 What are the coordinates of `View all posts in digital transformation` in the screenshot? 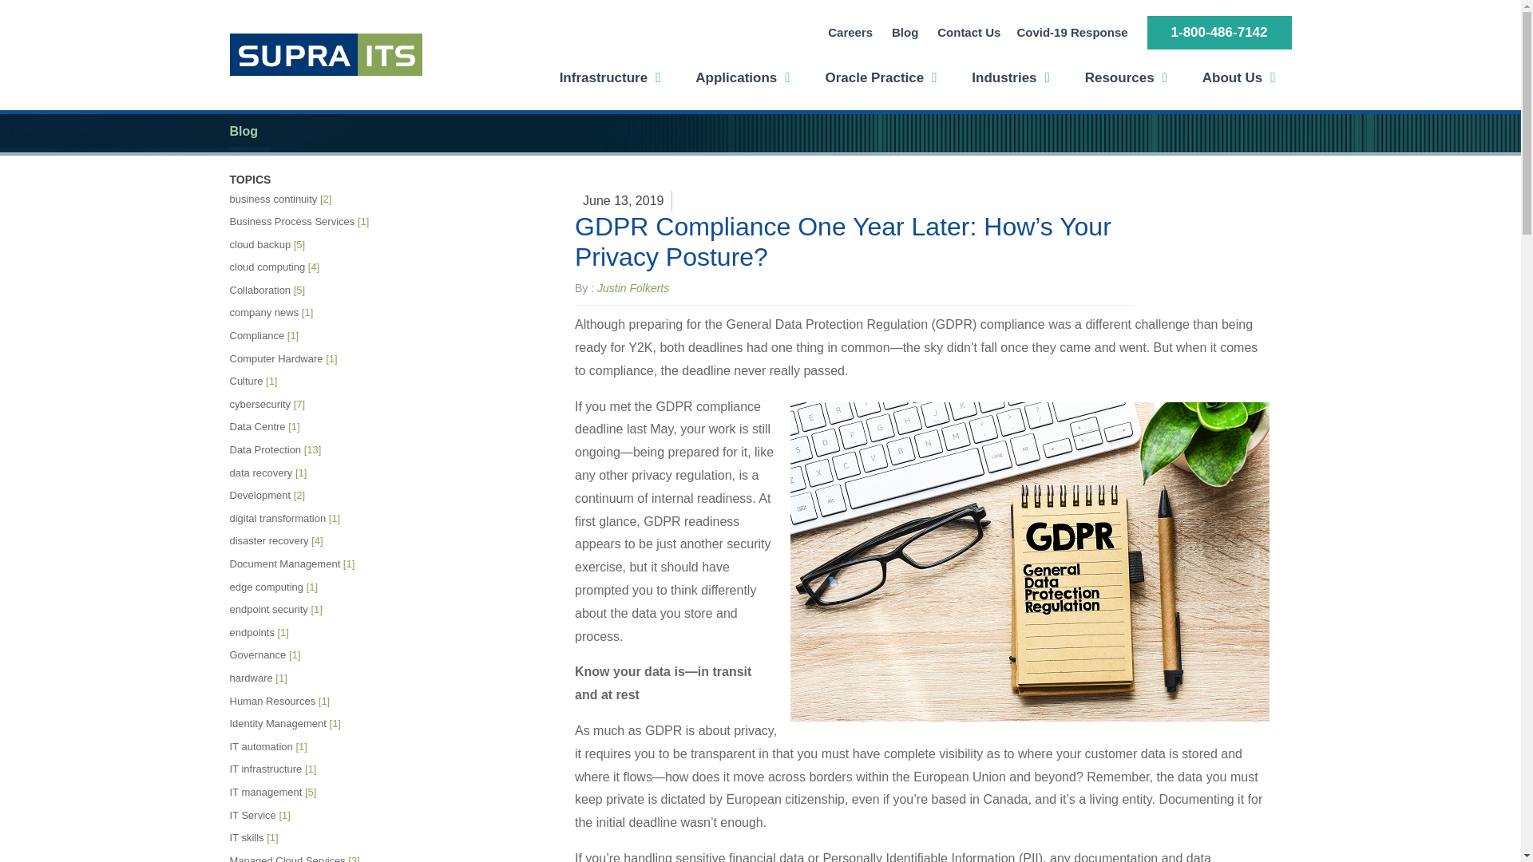 It's located at (306, 519).